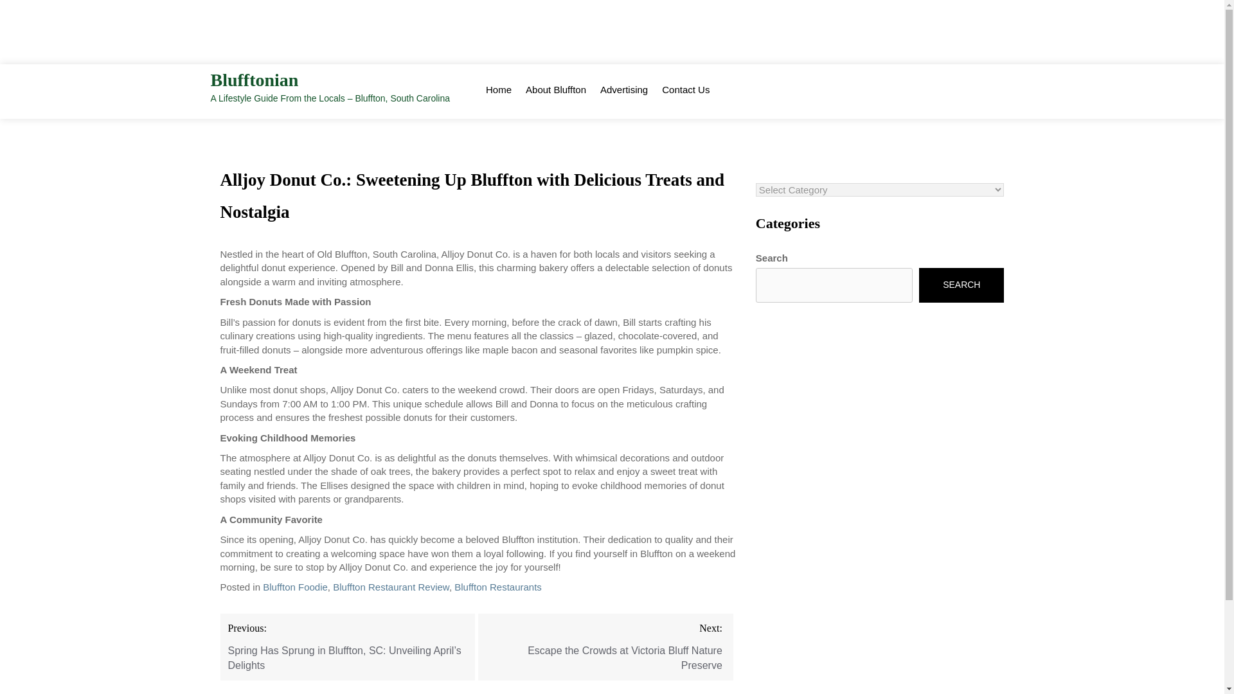 This screenshot has width=1234, height=694. What do you see at coordinates (498, 89) in the screenshot?
I see `Home` at bounding box center [498, 89].